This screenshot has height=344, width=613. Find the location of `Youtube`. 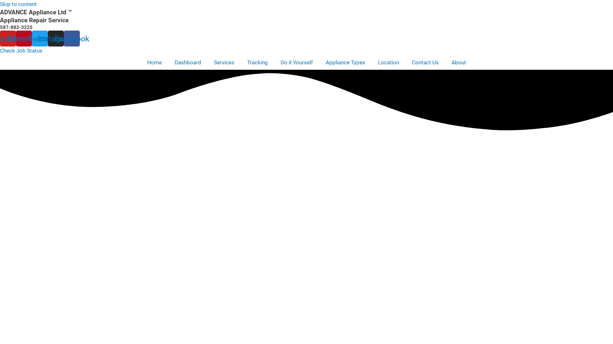

Youtube is located at coordinates (8, 39).